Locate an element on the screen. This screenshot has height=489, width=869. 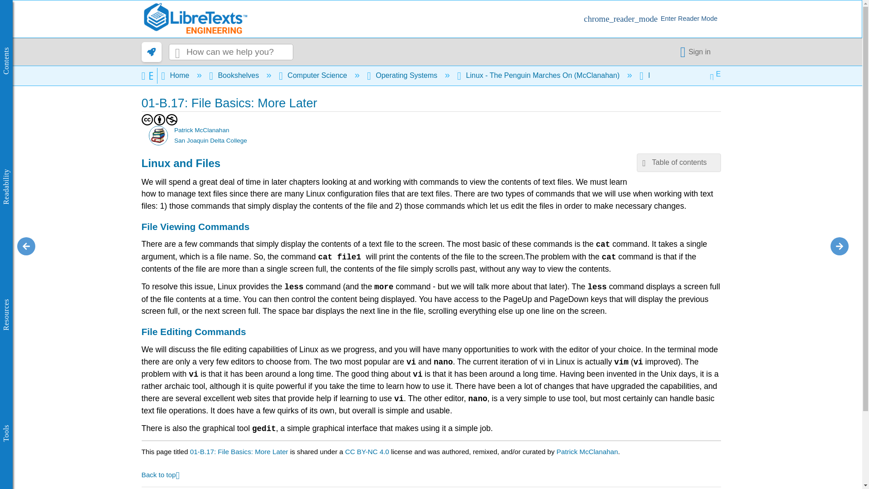
Single Sign-On is located at coordinates (697, 52).